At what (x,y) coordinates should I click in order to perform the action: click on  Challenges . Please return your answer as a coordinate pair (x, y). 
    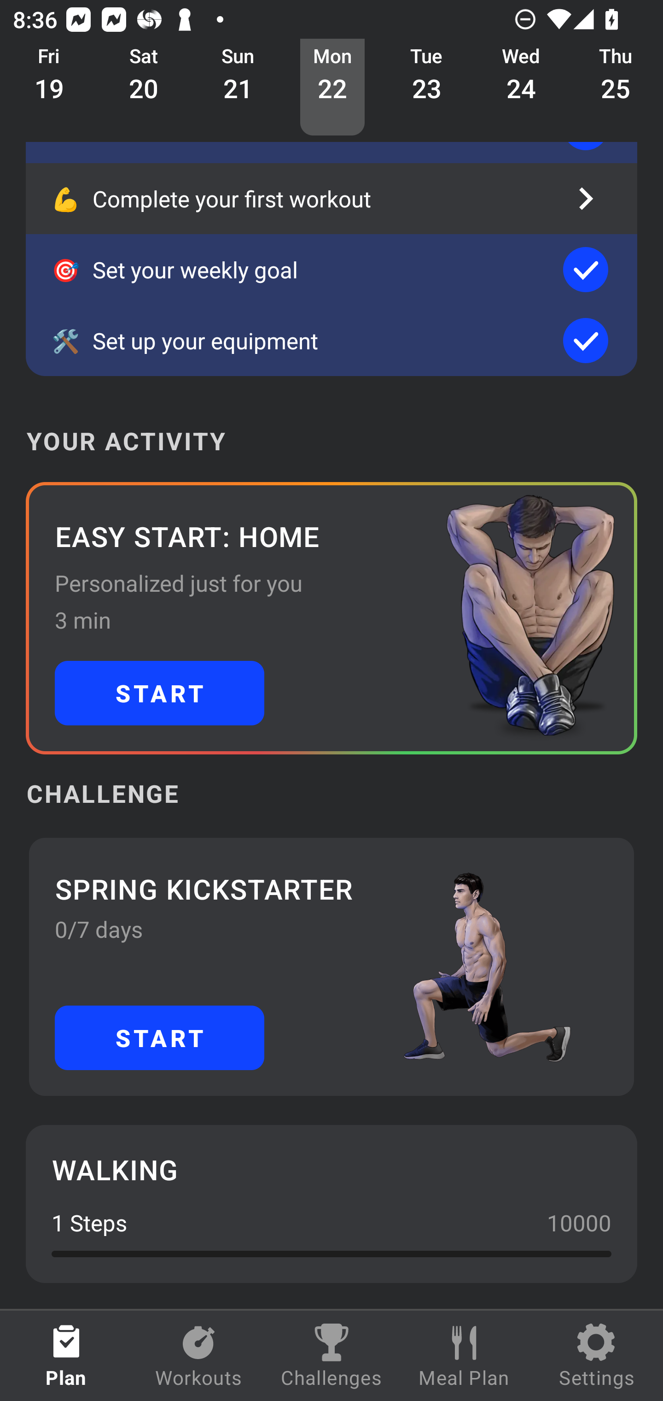
    Looking at the image, I should click on (331, 1356).